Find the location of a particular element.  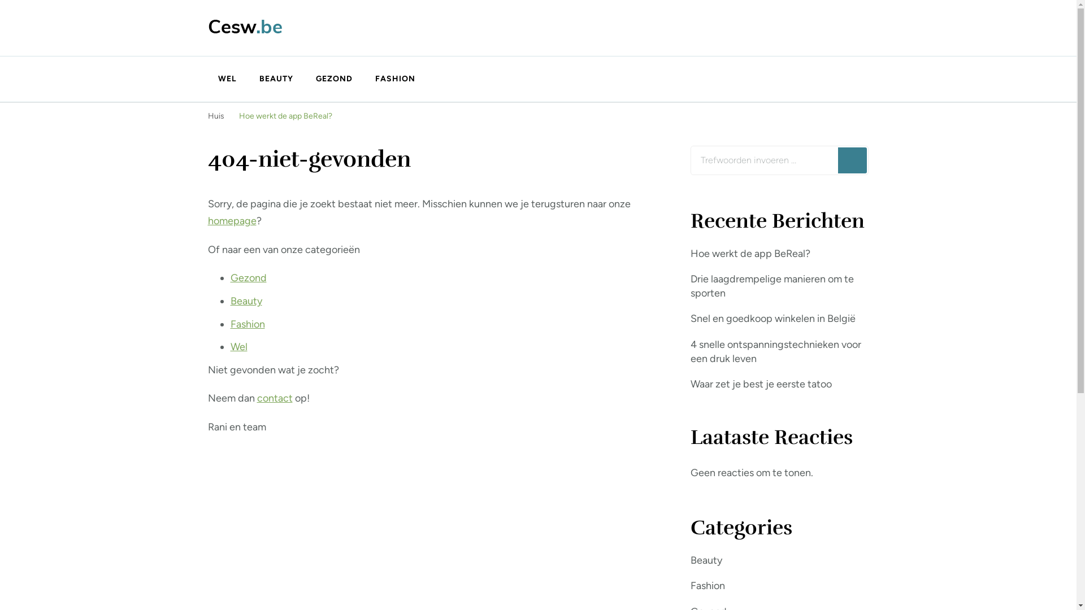

Gezond is located at coordinates (249, 278).